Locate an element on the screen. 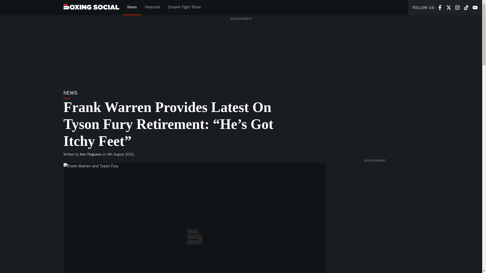 This screenshot has height=273, width=486. Kerr Ferguson is located at coordinates (440, 7).